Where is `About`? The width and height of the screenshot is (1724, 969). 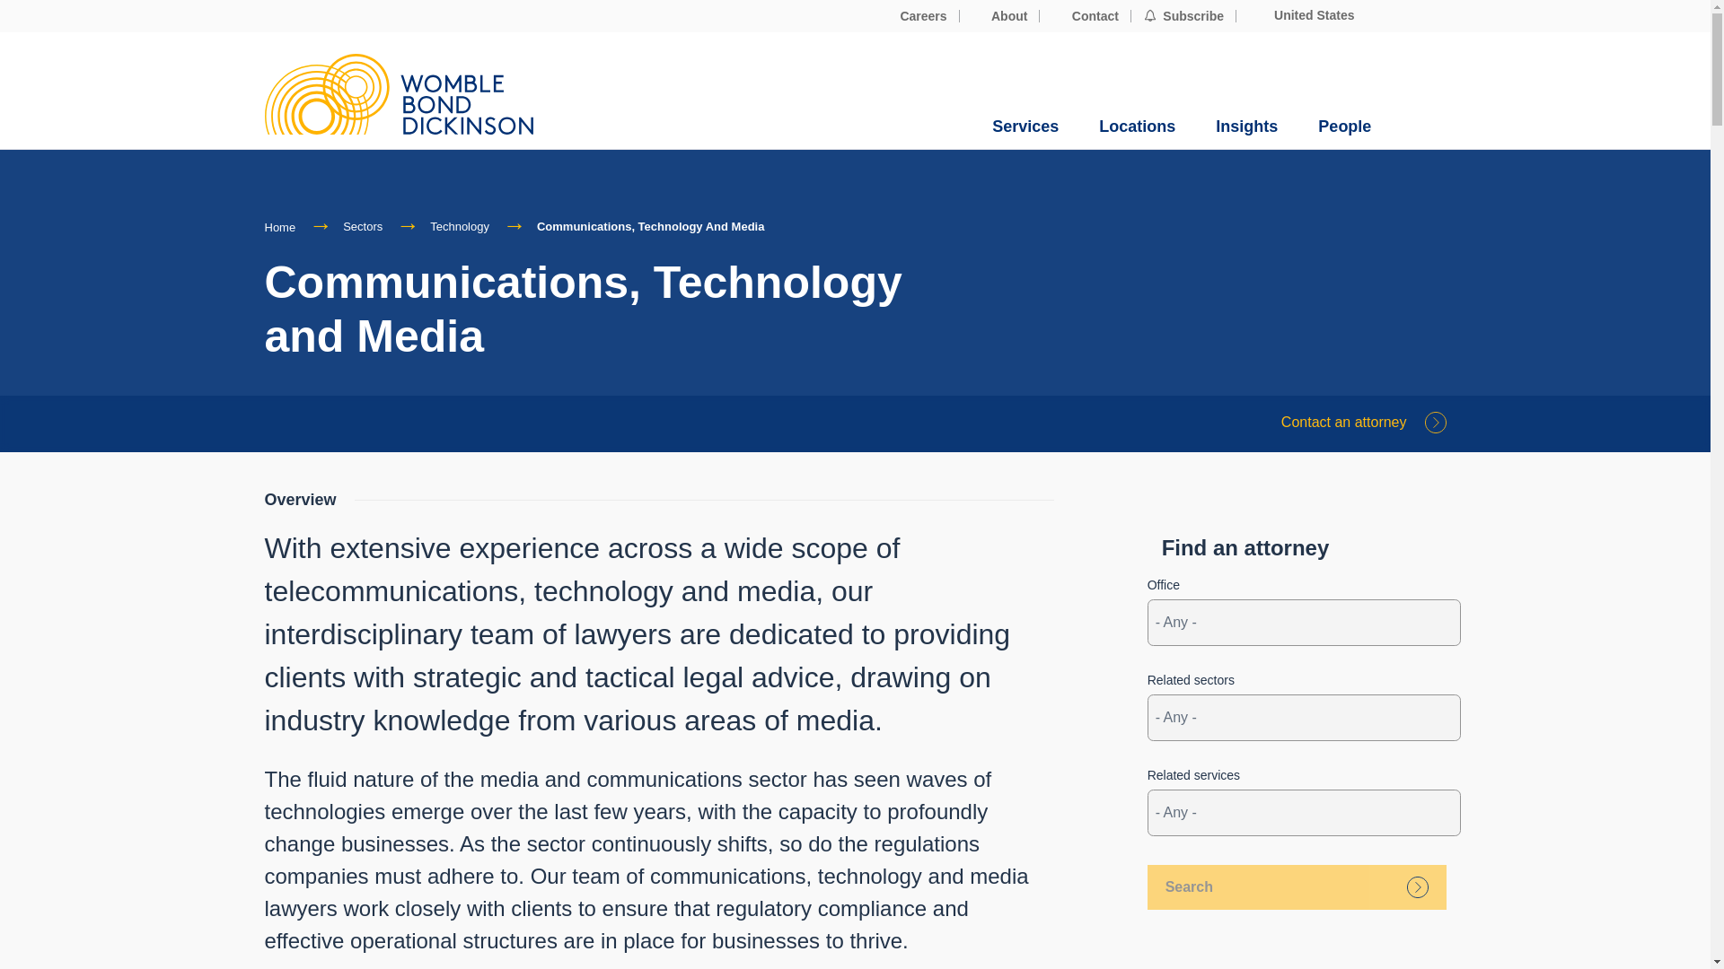 About is located at coordinates (1000, 16).